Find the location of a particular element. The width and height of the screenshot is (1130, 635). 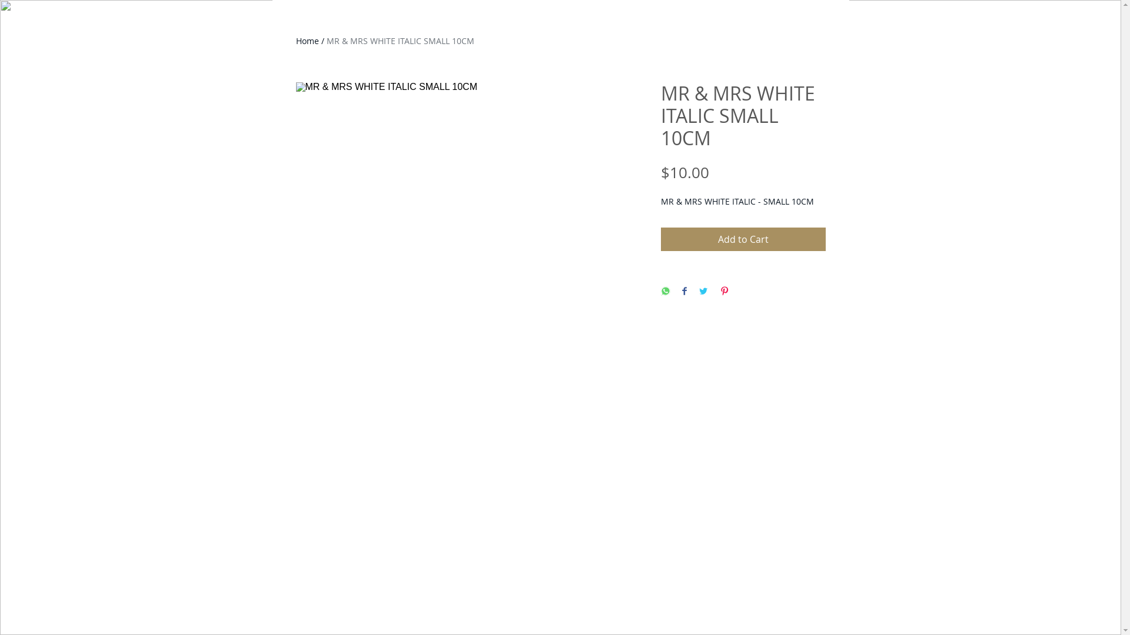

Add to Cart is located at coordinates (743, 239).